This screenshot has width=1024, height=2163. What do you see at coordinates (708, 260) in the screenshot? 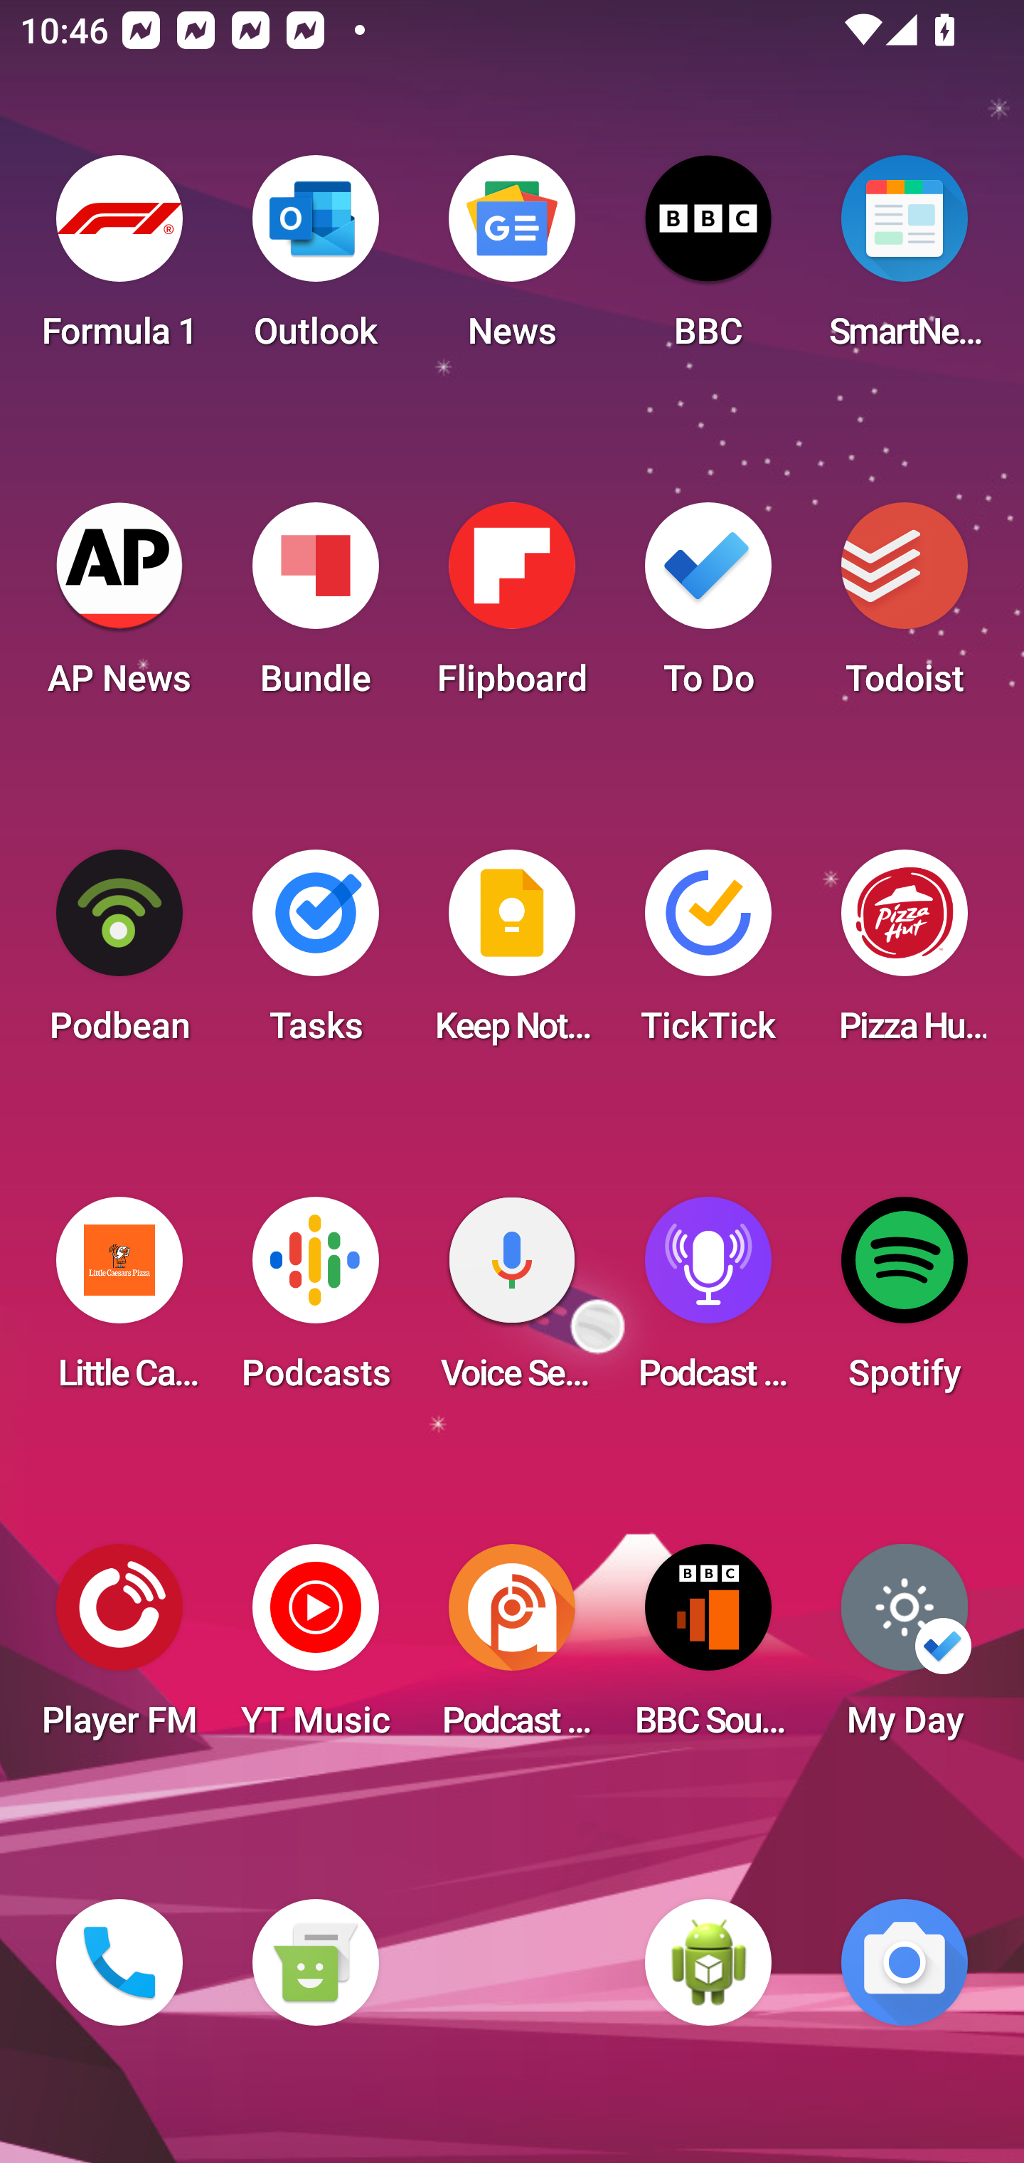
I see `BBC` at bounding box center [708, 260].